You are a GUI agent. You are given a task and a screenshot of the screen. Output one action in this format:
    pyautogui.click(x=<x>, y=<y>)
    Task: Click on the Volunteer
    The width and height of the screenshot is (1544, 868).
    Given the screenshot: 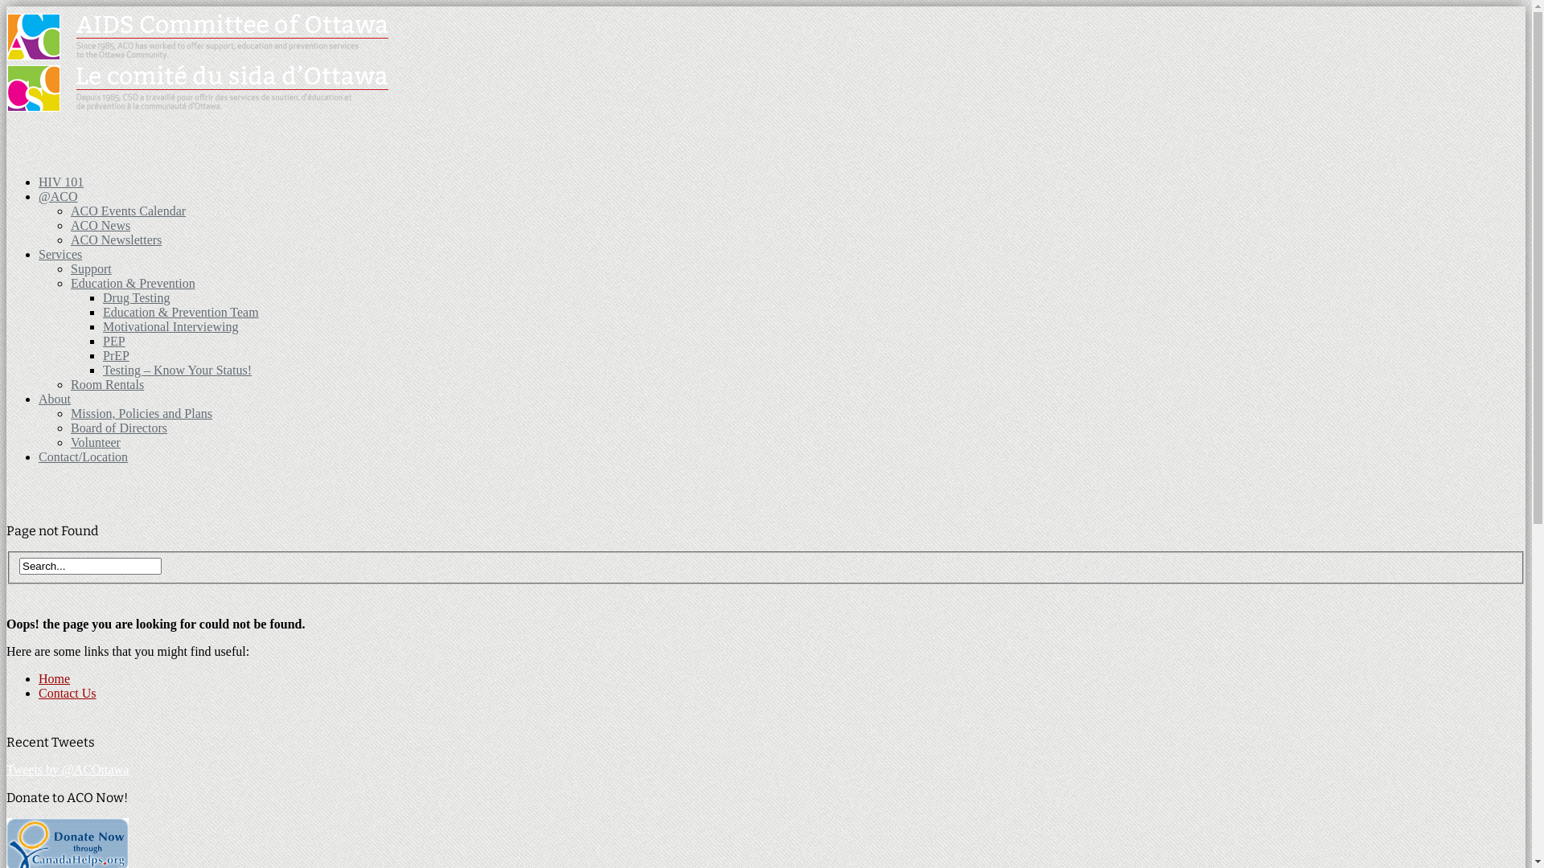 What is the action you would take?
    pyautogui.click(x=96, y=442)
    